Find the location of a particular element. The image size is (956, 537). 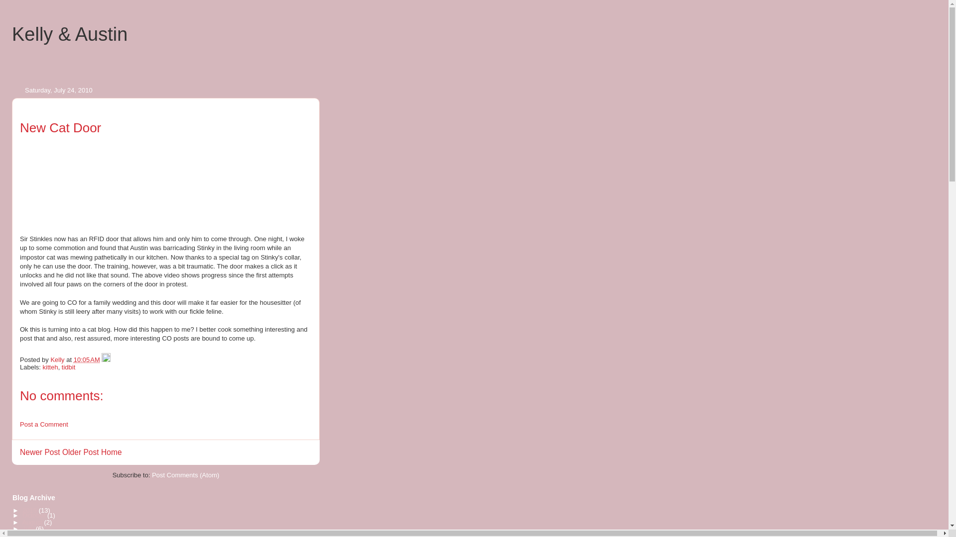

August is located at coordinates (33, 522).